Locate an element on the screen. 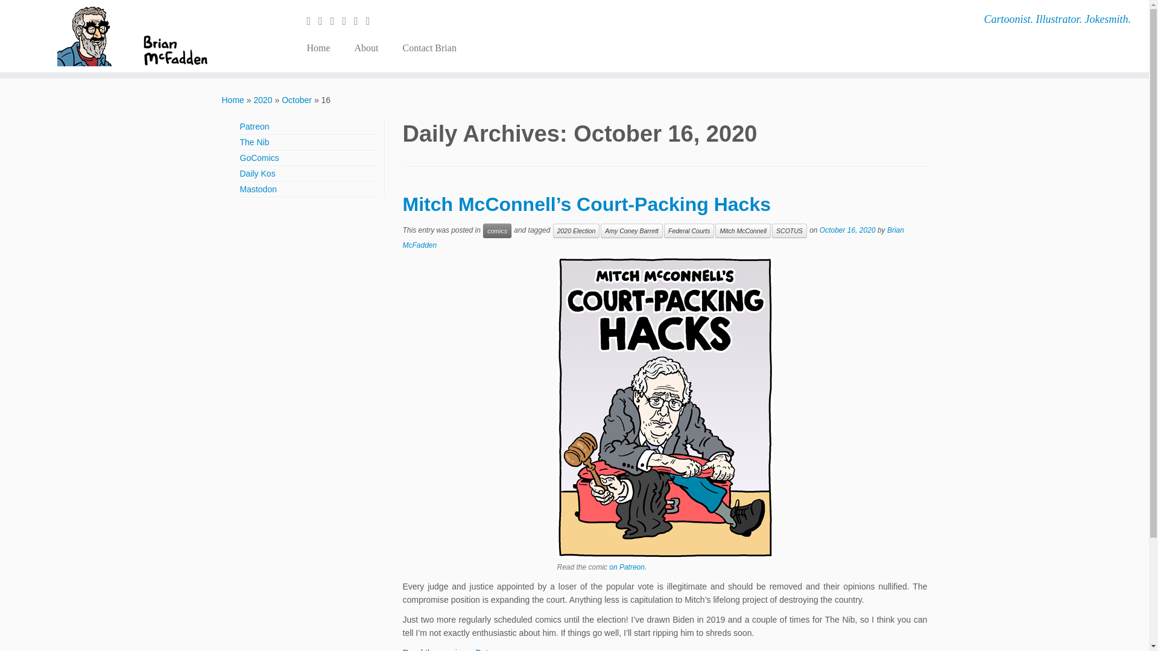  View all posts in comics is located at coordinates (497, 231).